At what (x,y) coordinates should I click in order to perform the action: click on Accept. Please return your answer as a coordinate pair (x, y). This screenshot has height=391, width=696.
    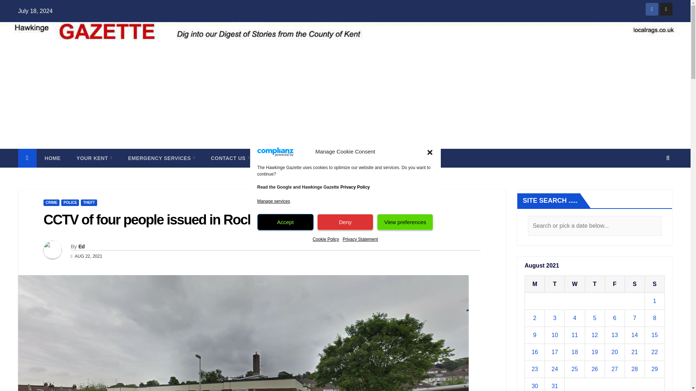
    Looking at the image, I should click on (286, 222).